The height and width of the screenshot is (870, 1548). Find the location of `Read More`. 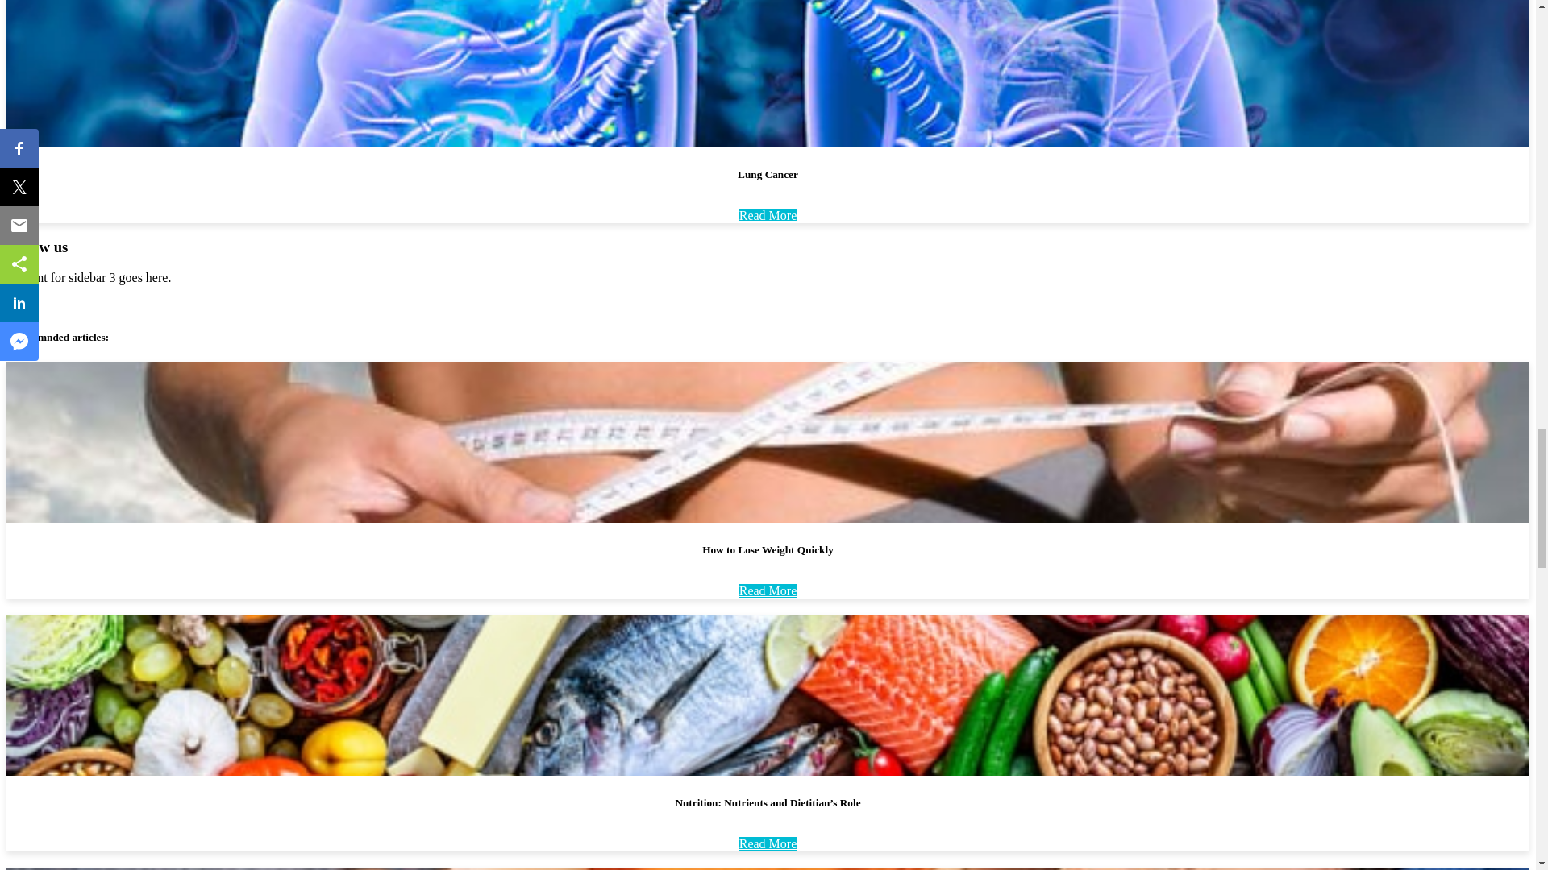

Read More is located at coordinates (768, 590).